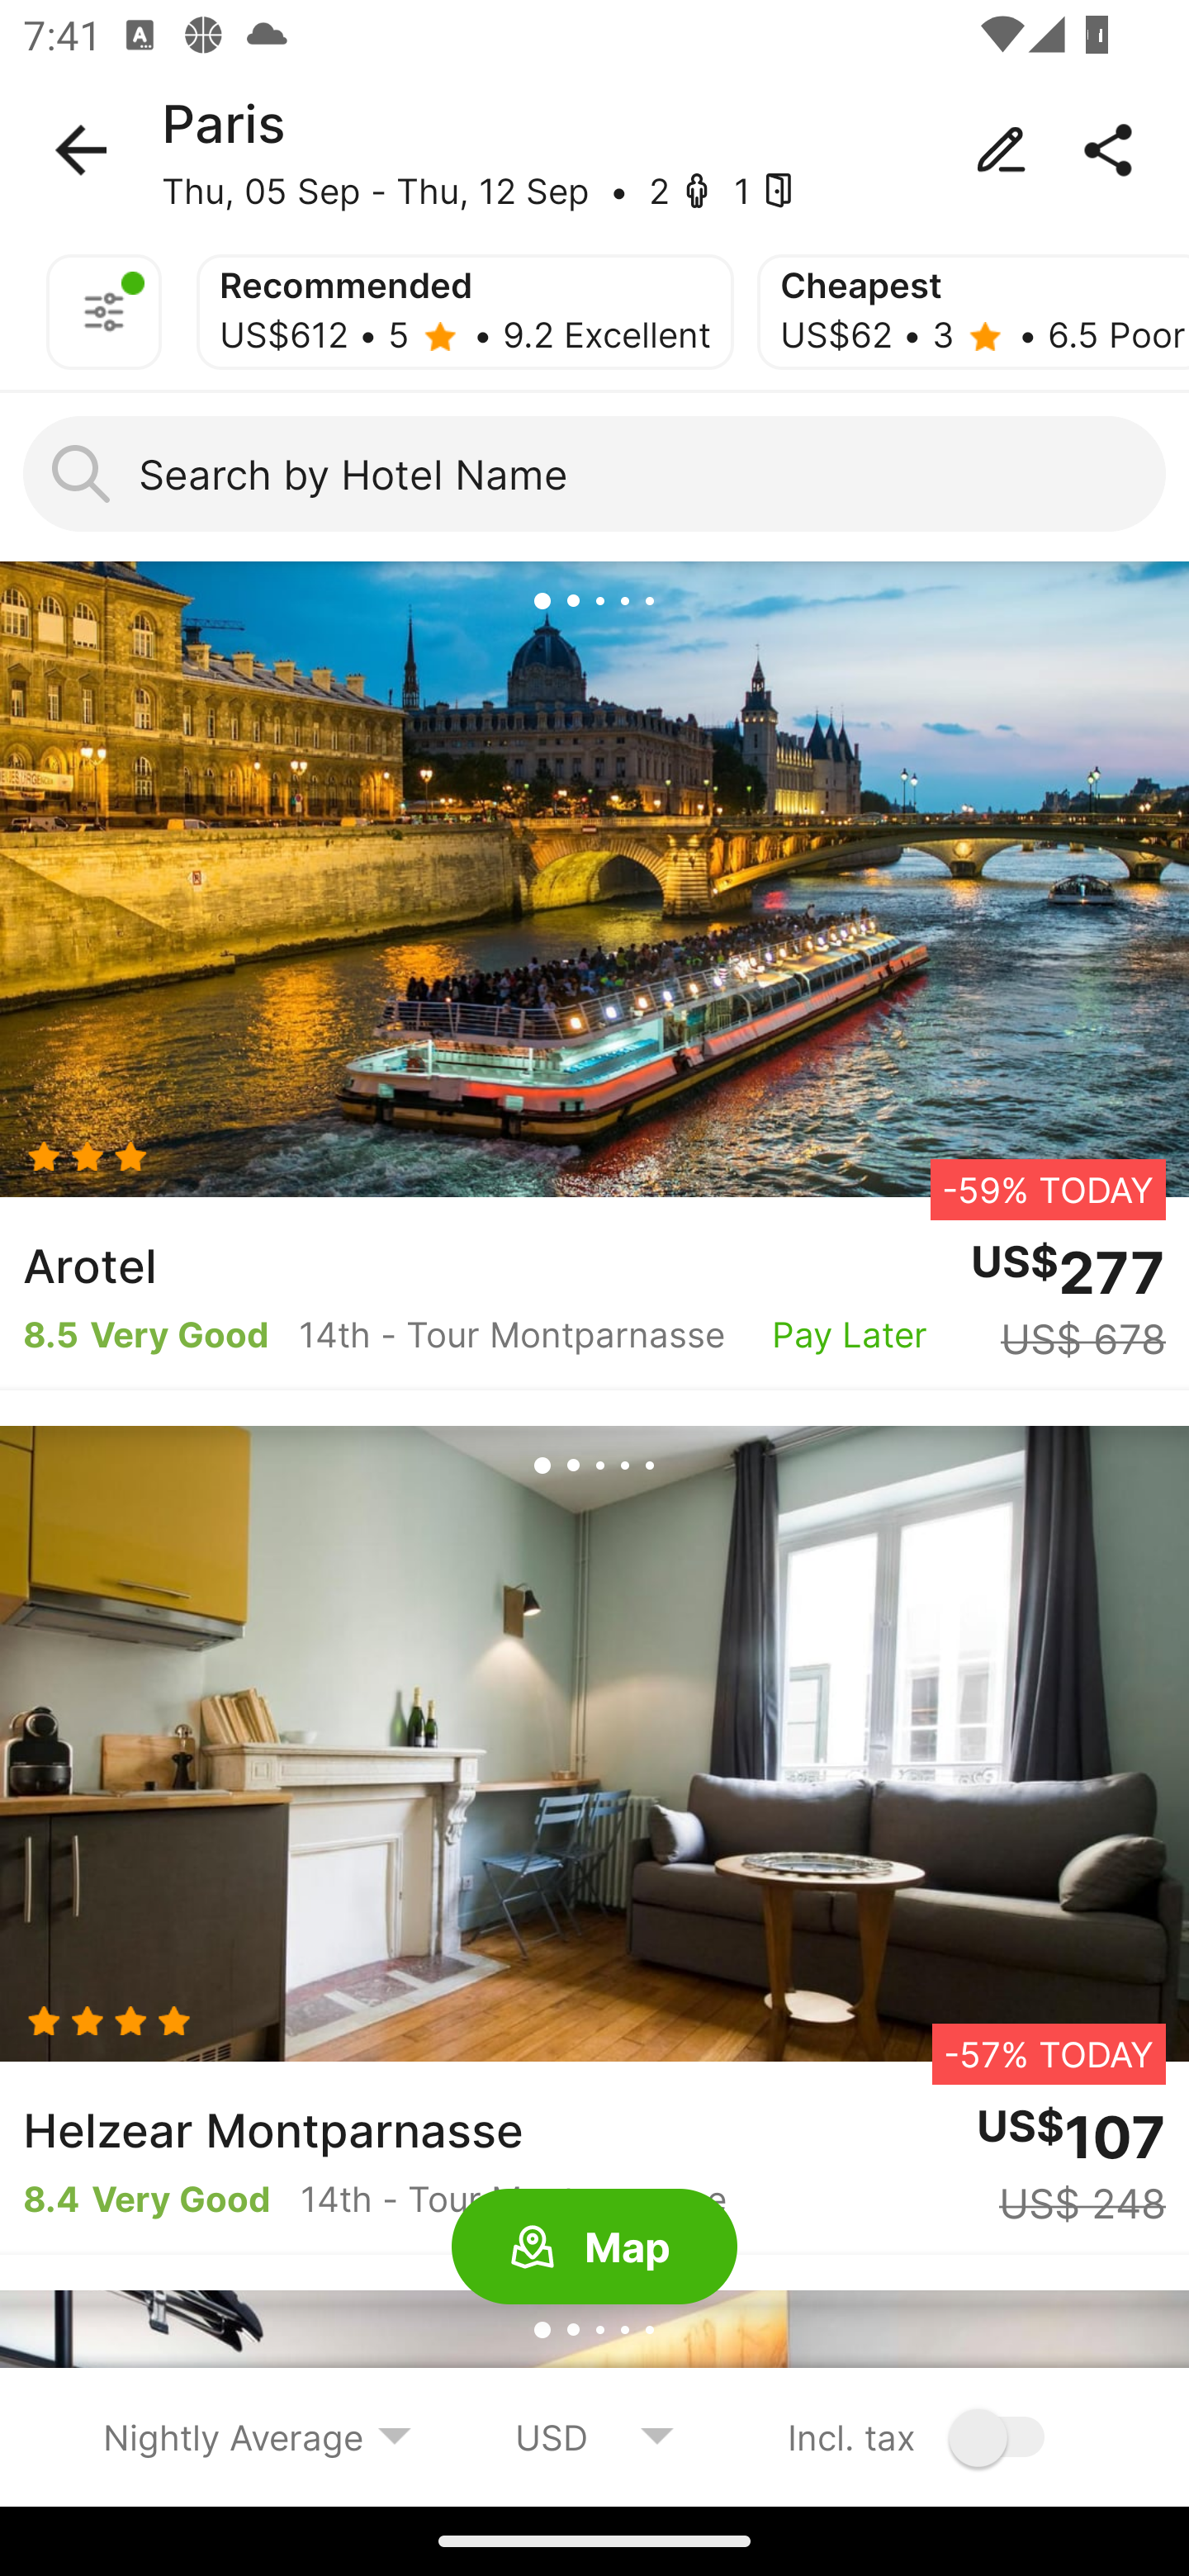 The height and width of the screenshot is (2576, 1189). I want to click on Cheapest US$62  • 3 - • 6.5 Poor, so click(973, 312).